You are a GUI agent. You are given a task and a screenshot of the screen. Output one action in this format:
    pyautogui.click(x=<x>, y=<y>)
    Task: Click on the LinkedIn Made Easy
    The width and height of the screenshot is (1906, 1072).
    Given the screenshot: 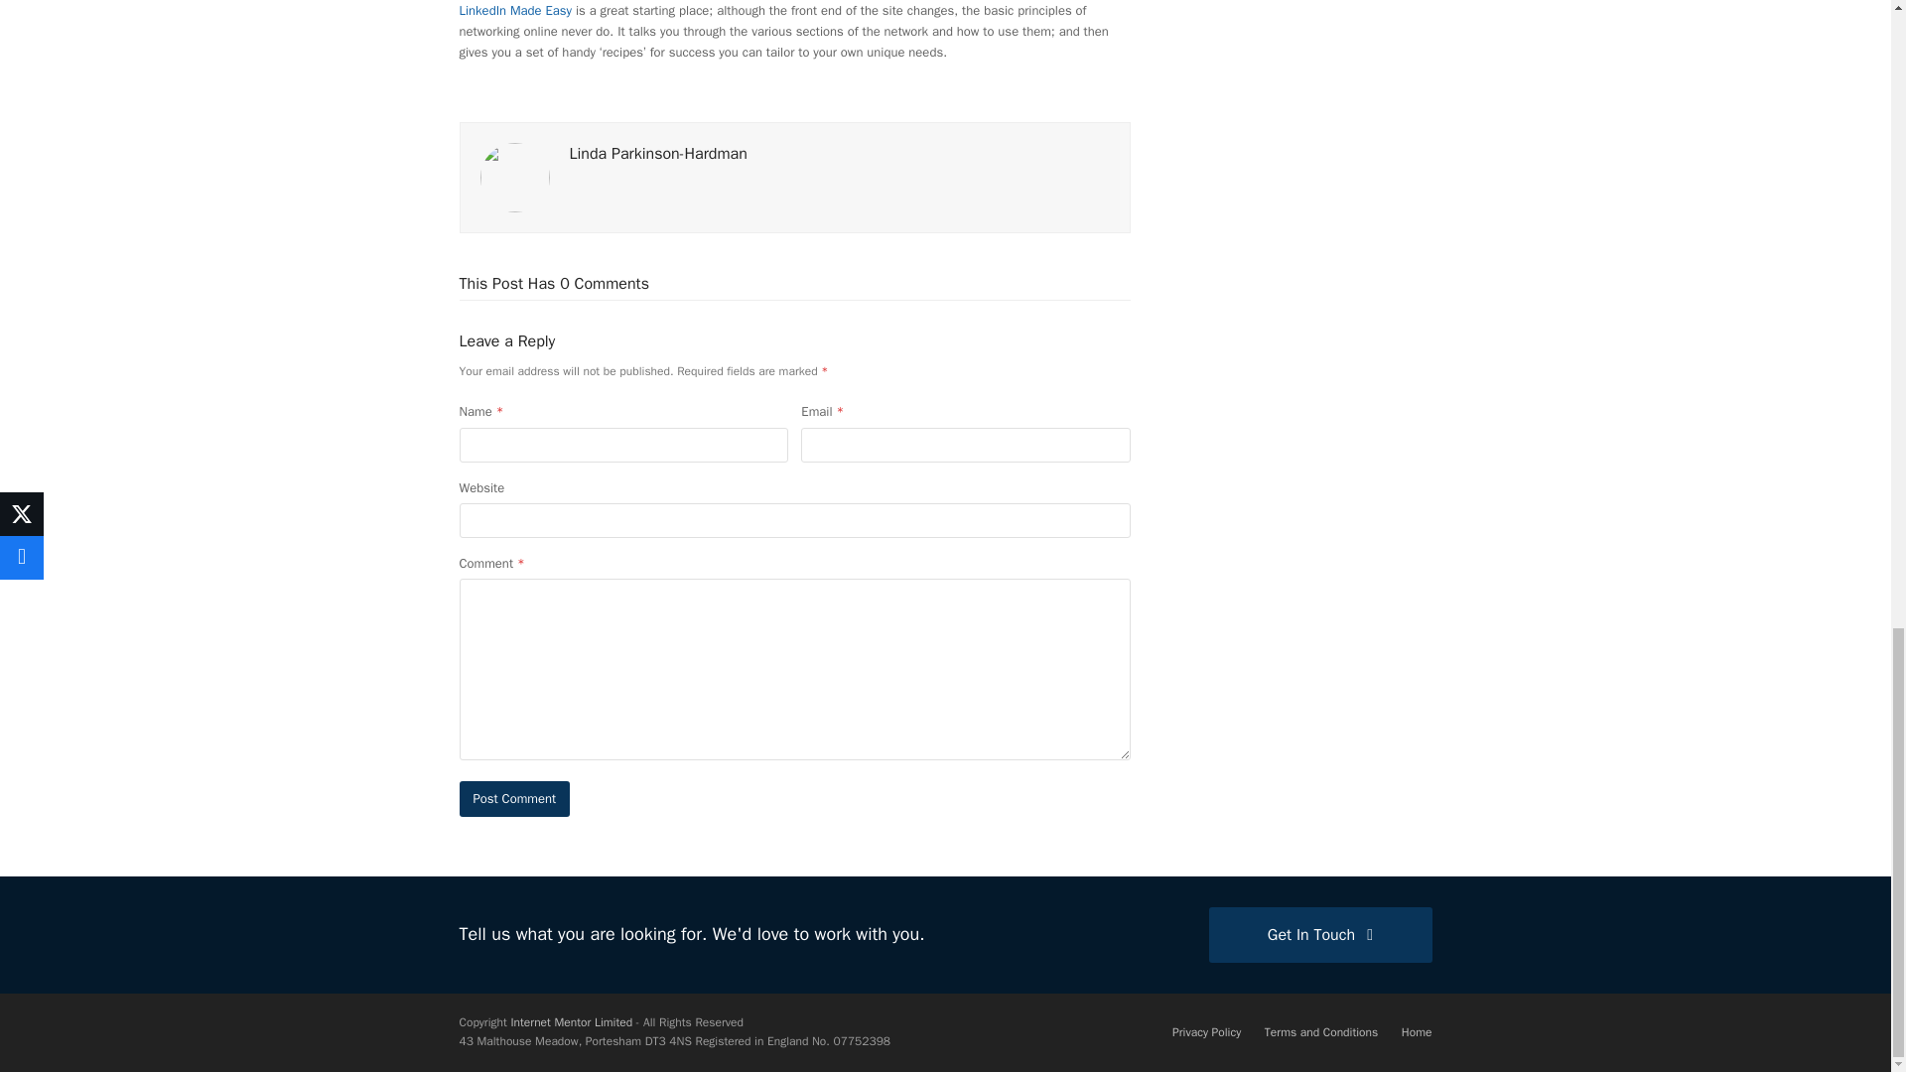 What is the action you would take?
    pyautogui.click(x=516, y=10)
    